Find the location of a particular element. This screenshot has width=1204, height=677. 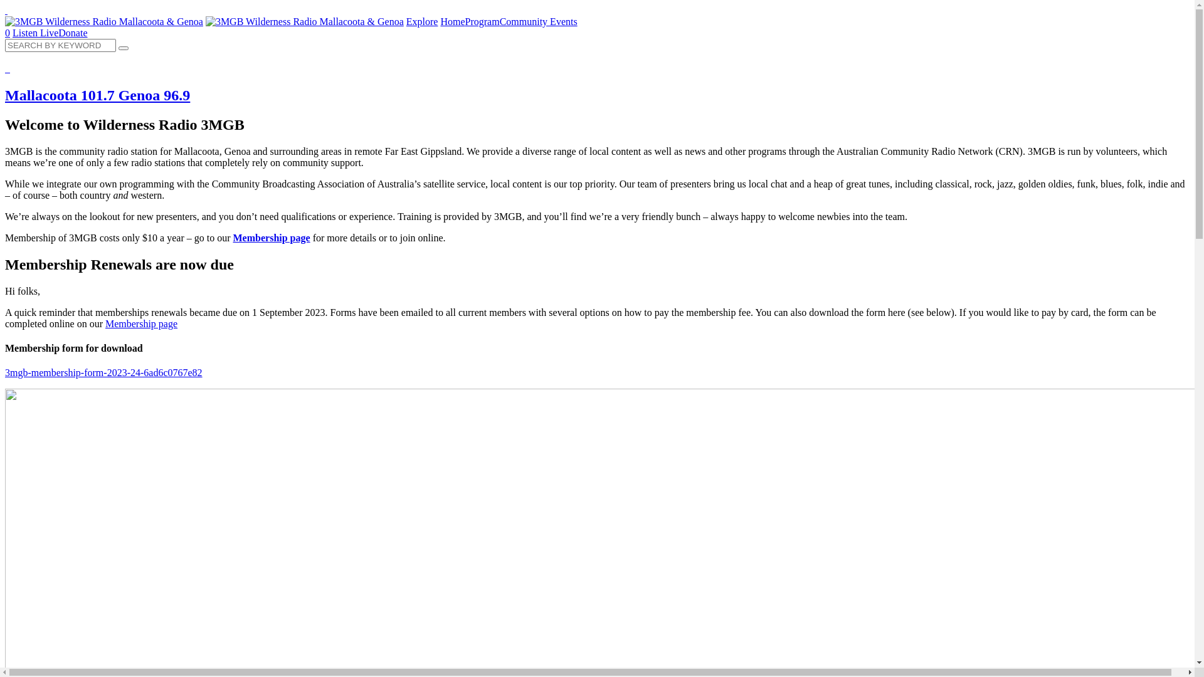

Community Events is located at coordinates (539, 21).